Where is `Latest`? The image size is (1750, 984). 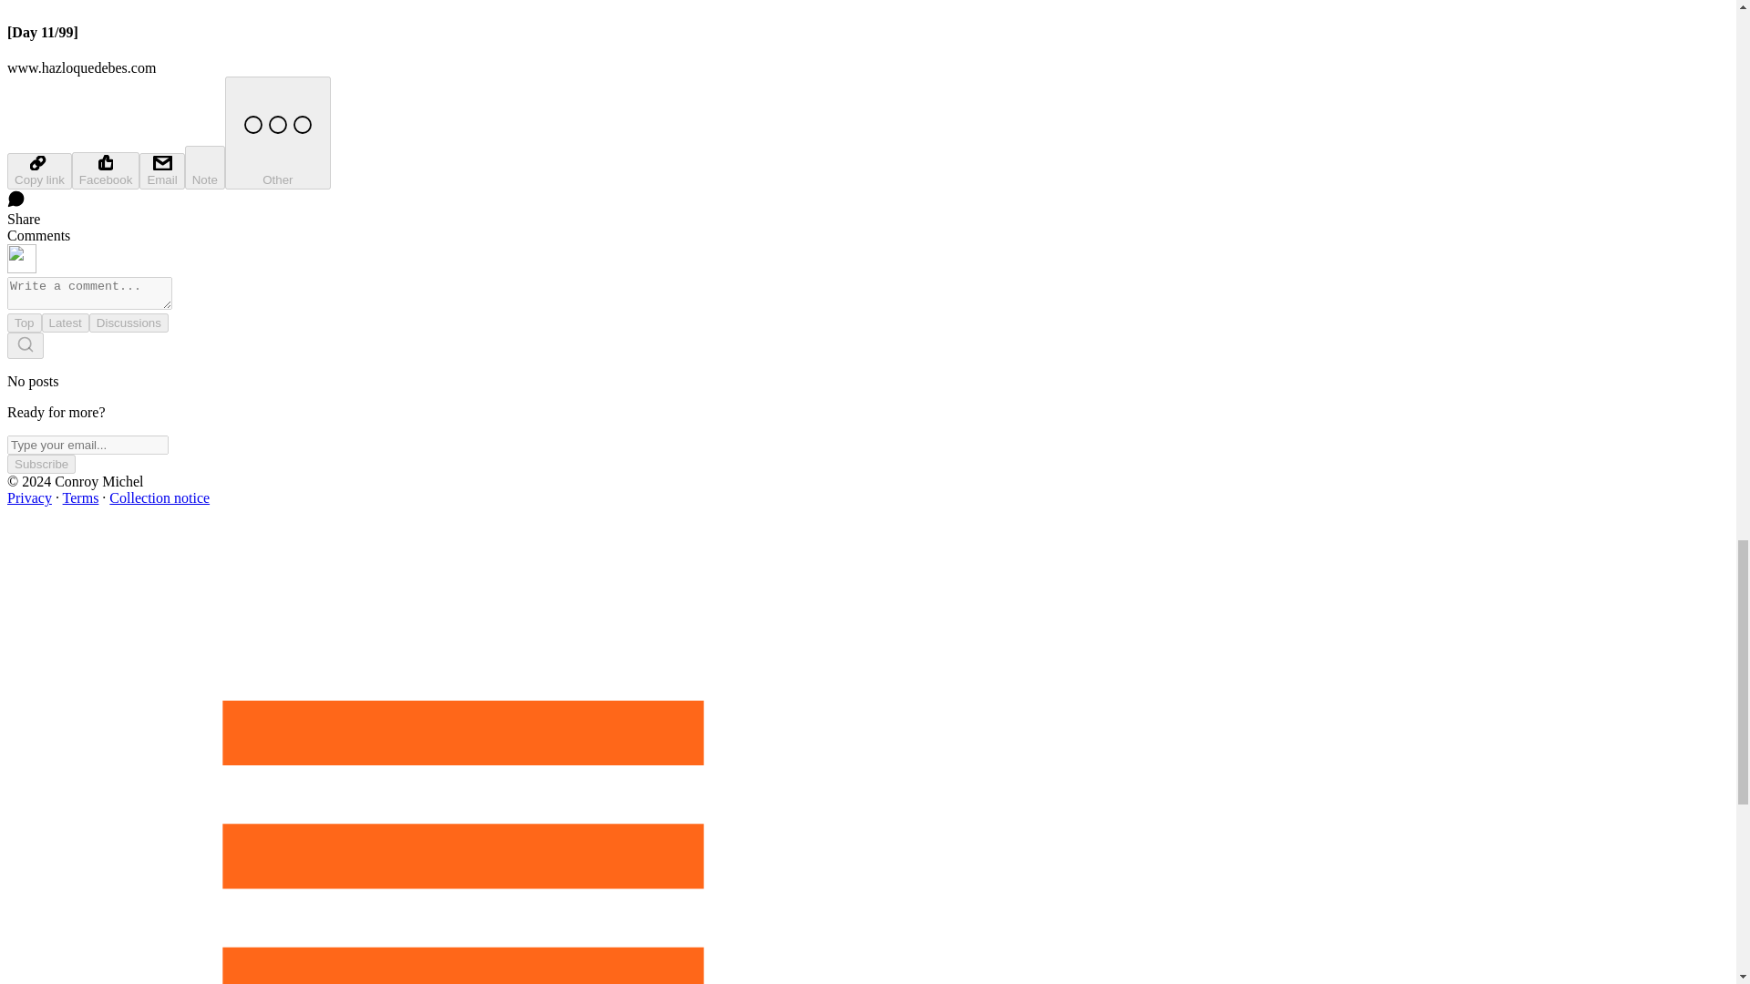 Latest is located at coordinates (66, 323).